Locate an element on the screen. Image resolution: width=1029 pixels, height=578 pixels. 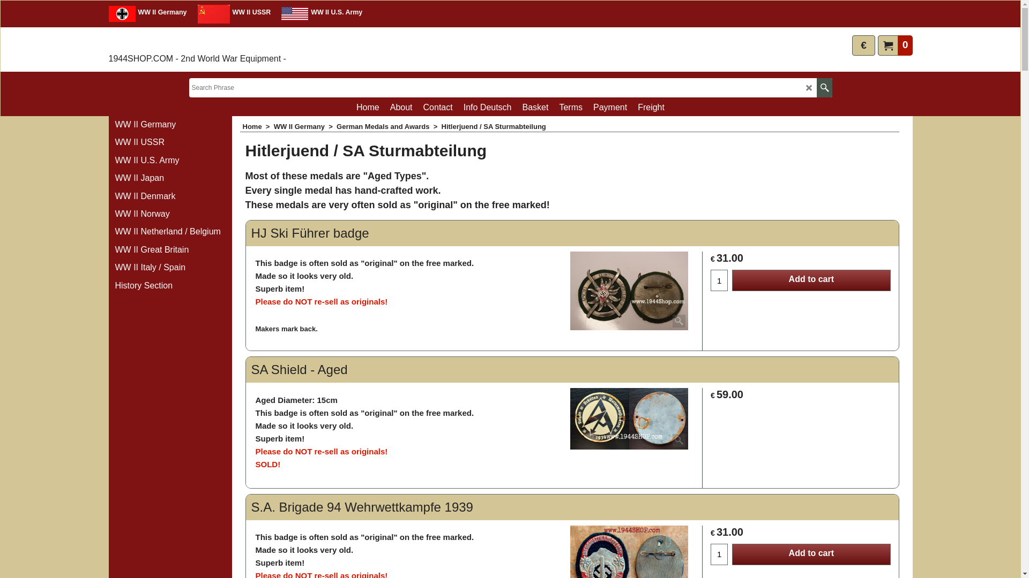
Terms is located at coordinates (571, 107).